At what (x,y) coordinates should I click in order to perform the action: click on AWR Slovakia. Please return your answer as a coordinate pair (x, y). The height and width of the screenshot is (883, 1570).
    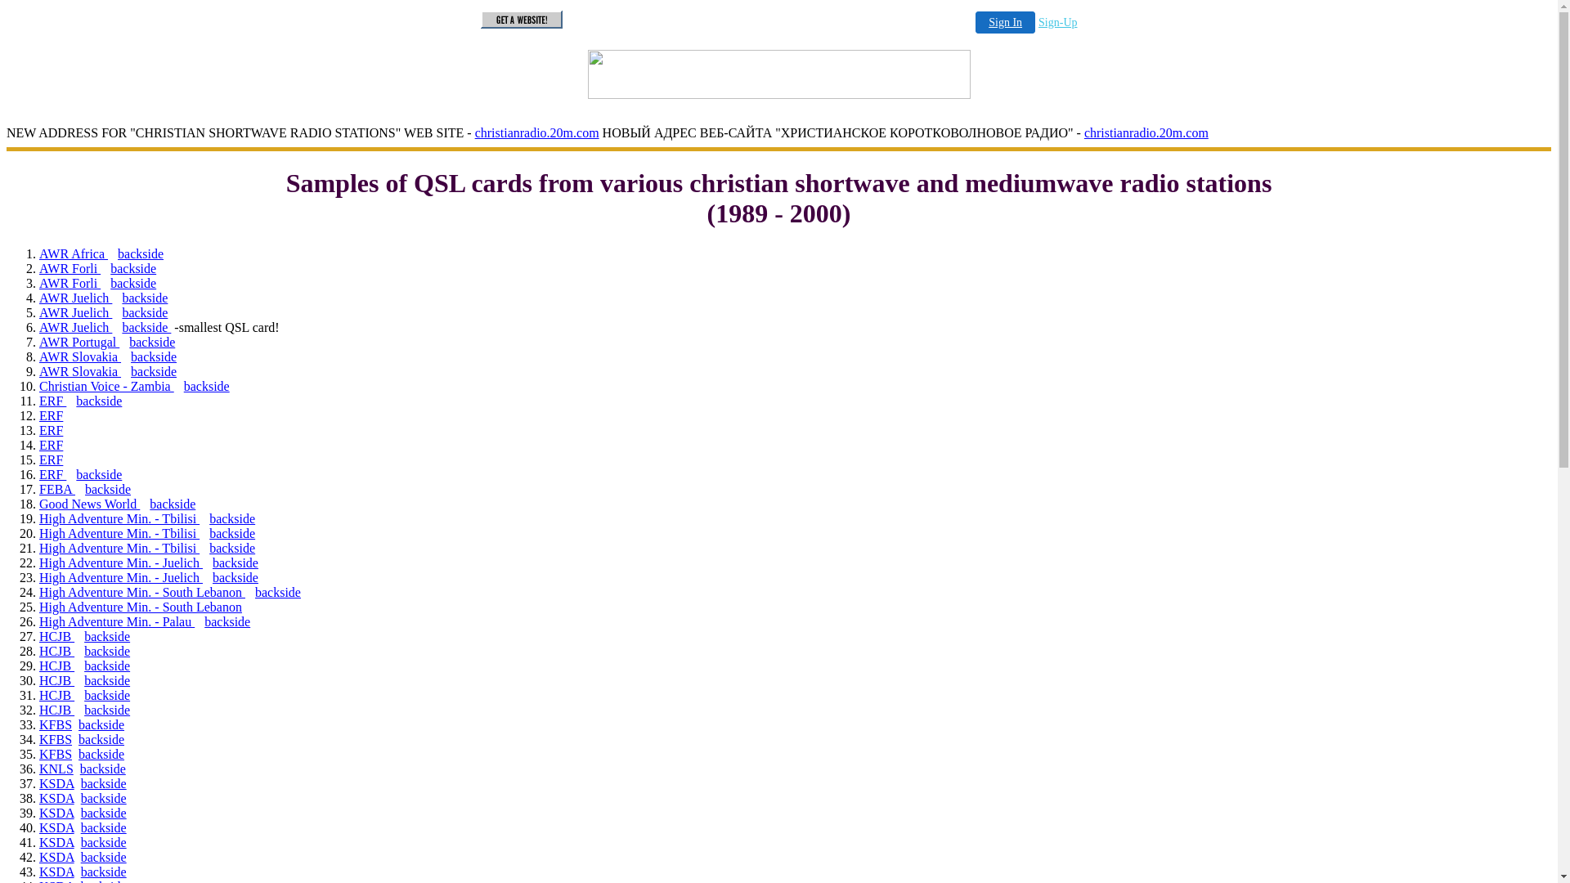
    Looking at the image, I should click on (80, 371).